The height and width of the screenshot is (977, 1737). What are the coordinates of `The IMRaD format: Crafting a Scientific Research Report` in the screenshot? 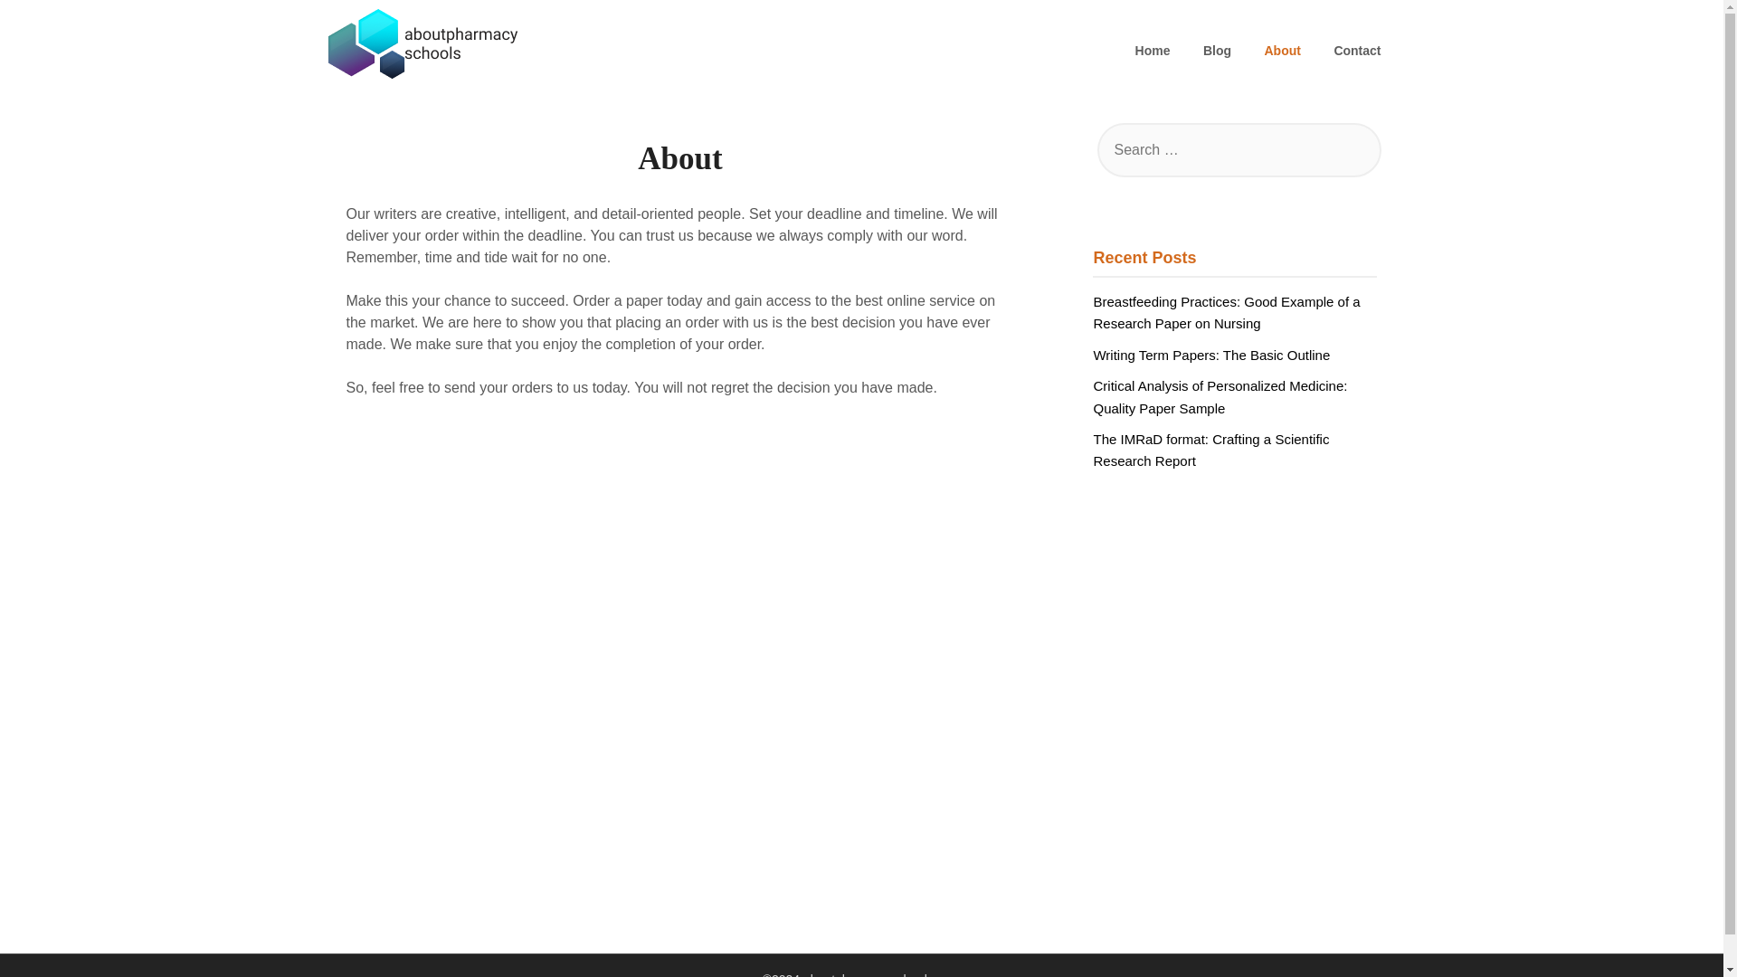 It's located at (1210, 451).